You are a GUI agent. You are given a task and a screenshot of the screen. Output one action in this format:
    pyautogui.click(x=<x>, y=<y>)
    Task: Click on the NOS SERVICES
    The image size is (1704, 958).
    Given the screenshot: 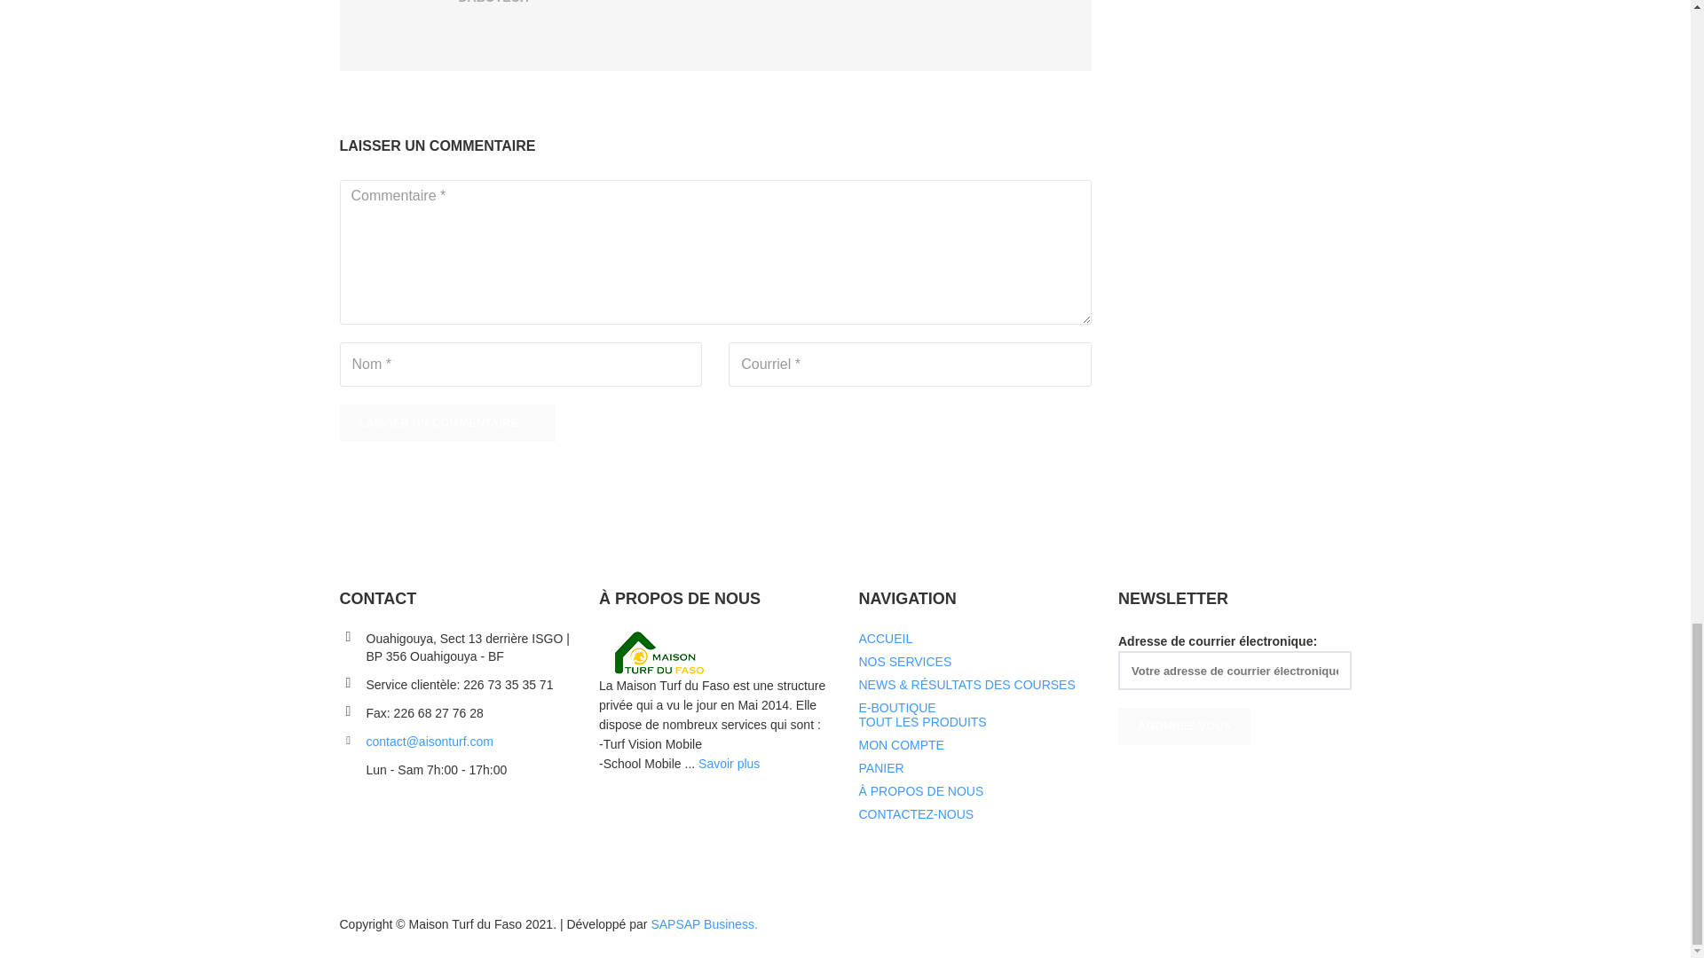 What is the action you would take?
    pyautogui.click(x=905, y=661)
    